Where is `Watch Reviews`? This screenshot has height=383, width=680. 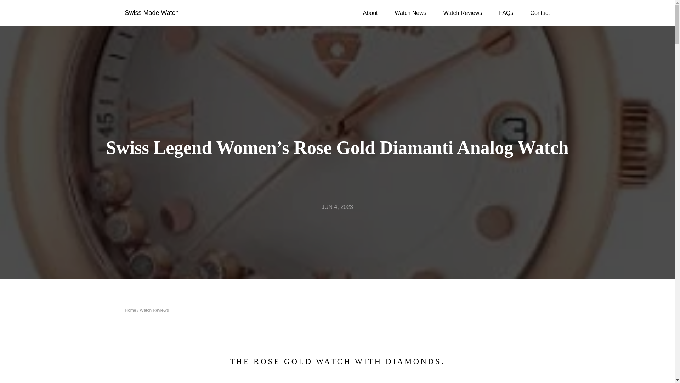 Watch Reviews is located at coordinates (154, 310).